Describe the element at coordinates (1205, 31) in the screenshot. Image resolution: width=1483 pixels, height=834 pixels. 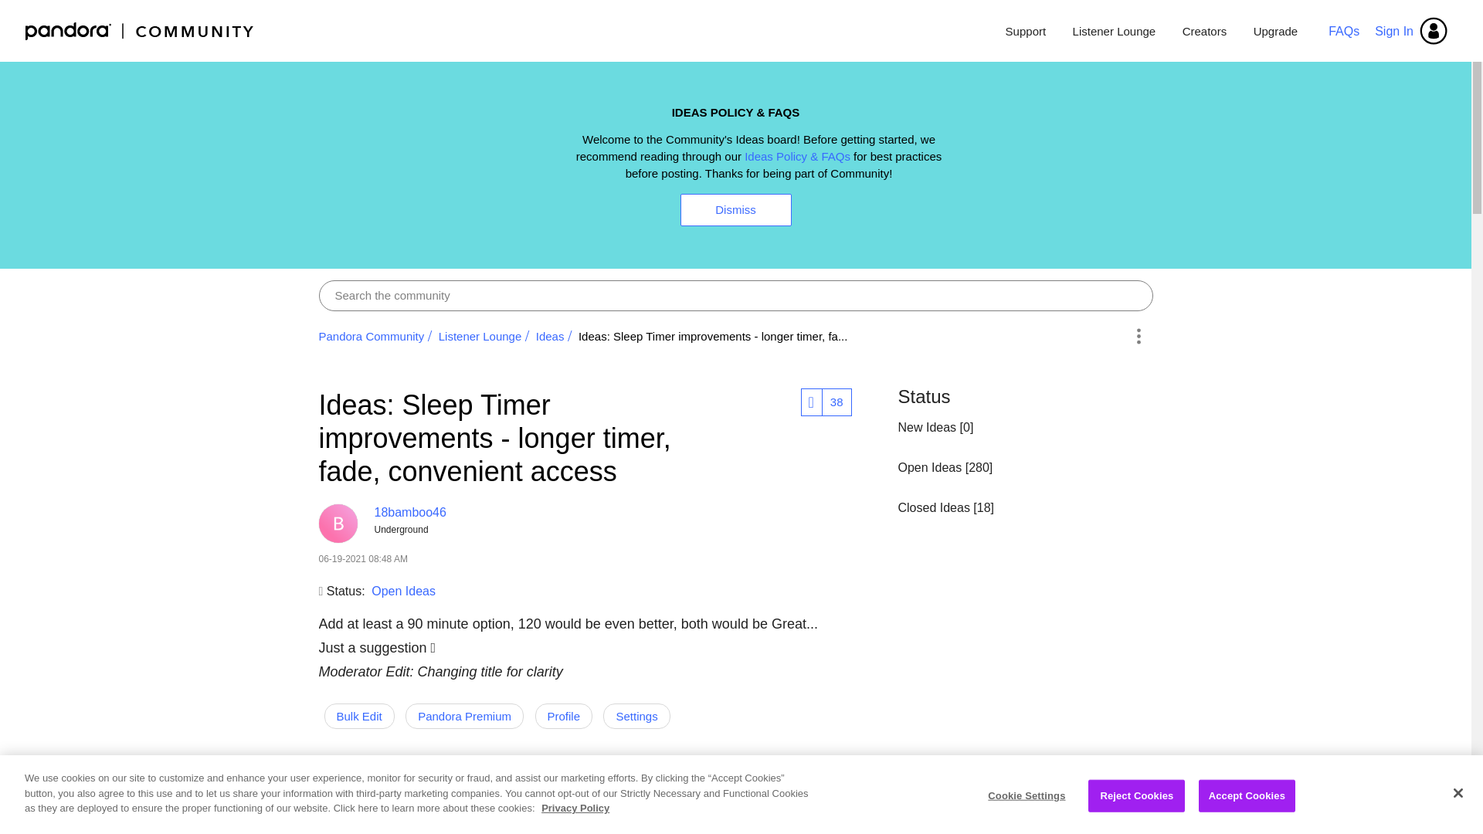
I see `Creators` at that location.